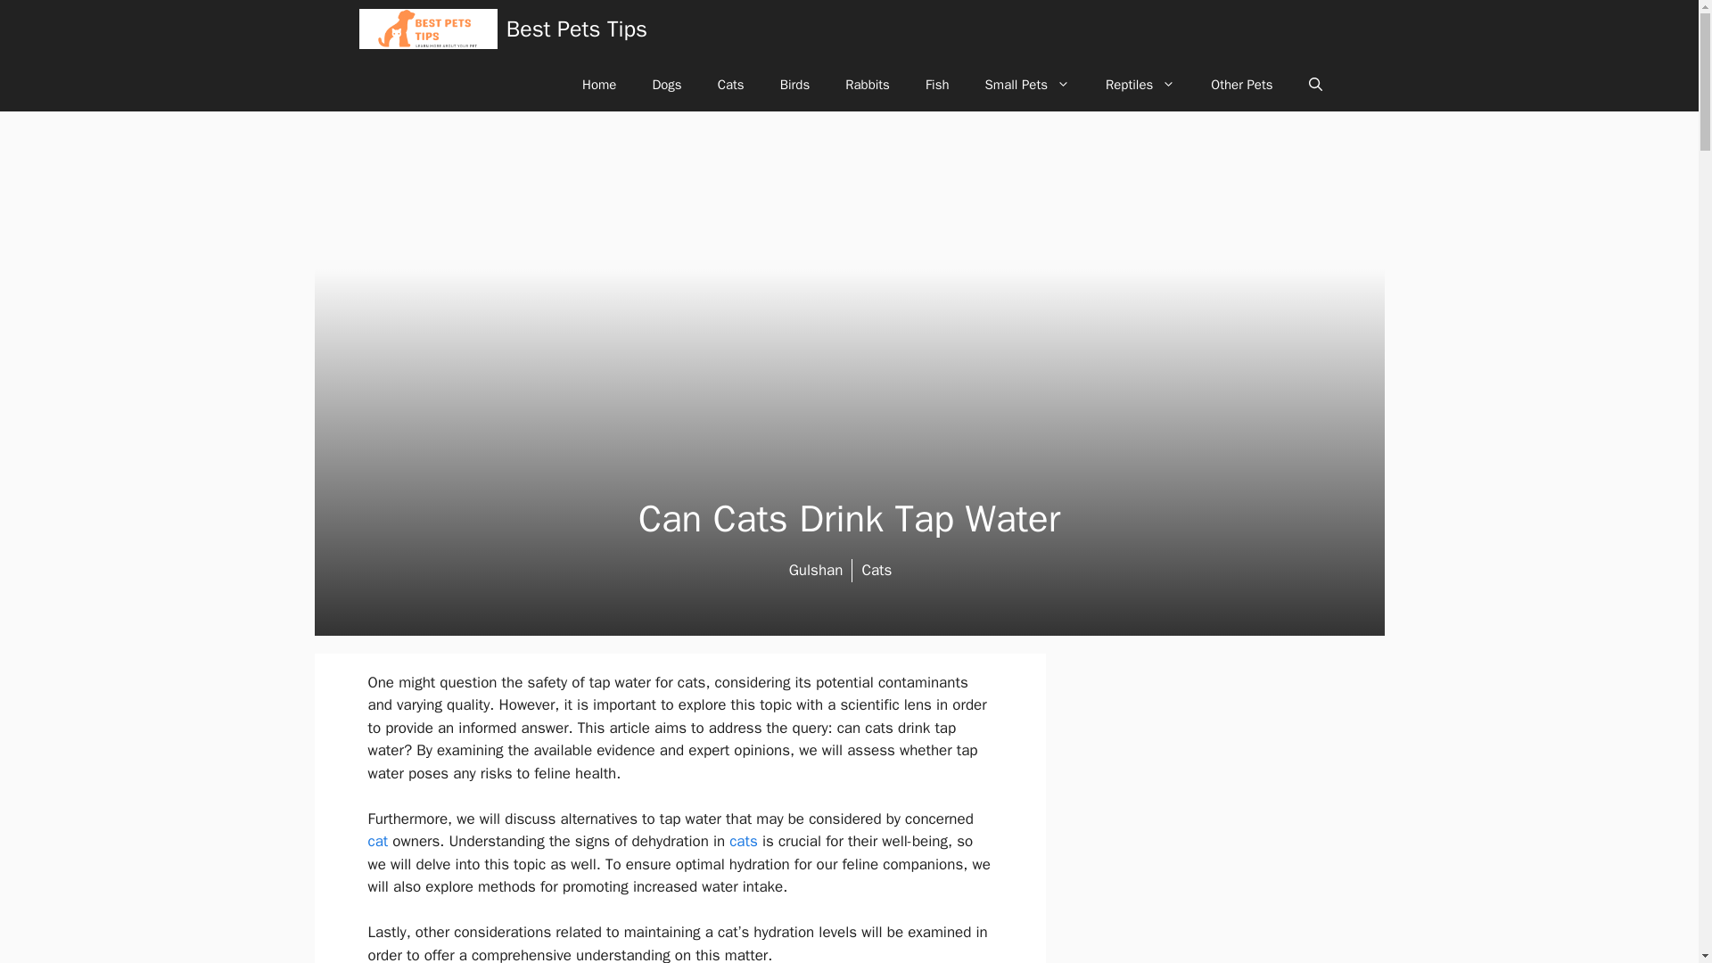 Image resolution: width=1712 pixels, height=963 pixels. What do you see at coordinates (599, 84) in the screenshot?
I see `Home` at bounding box center [599, 84].